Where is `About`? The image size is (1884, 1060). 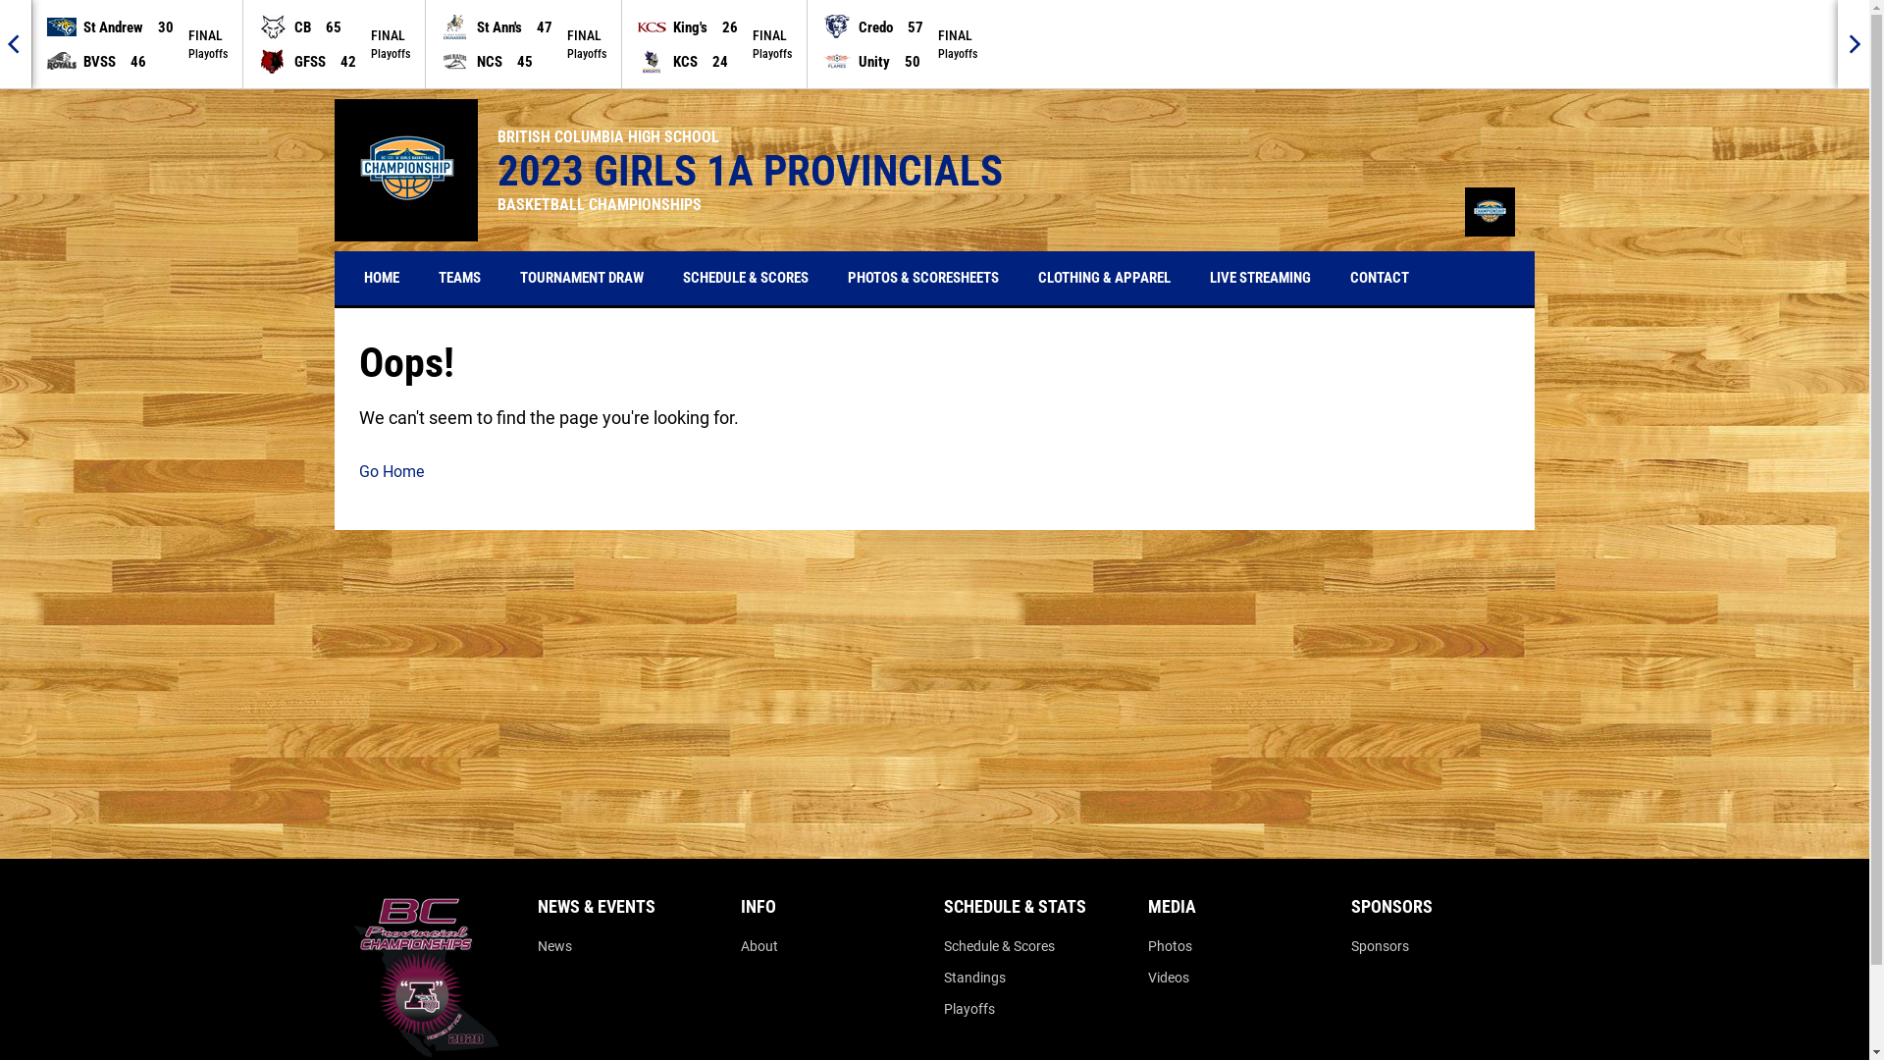 About is located at coordinates (759, 946).